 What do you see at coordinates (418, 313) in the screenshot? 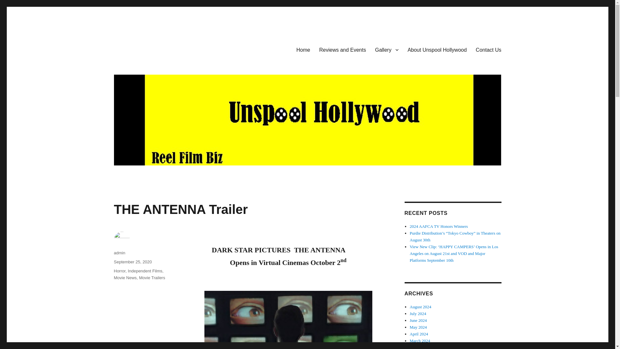
I see `July 2024` at bounding box center [418, 313].